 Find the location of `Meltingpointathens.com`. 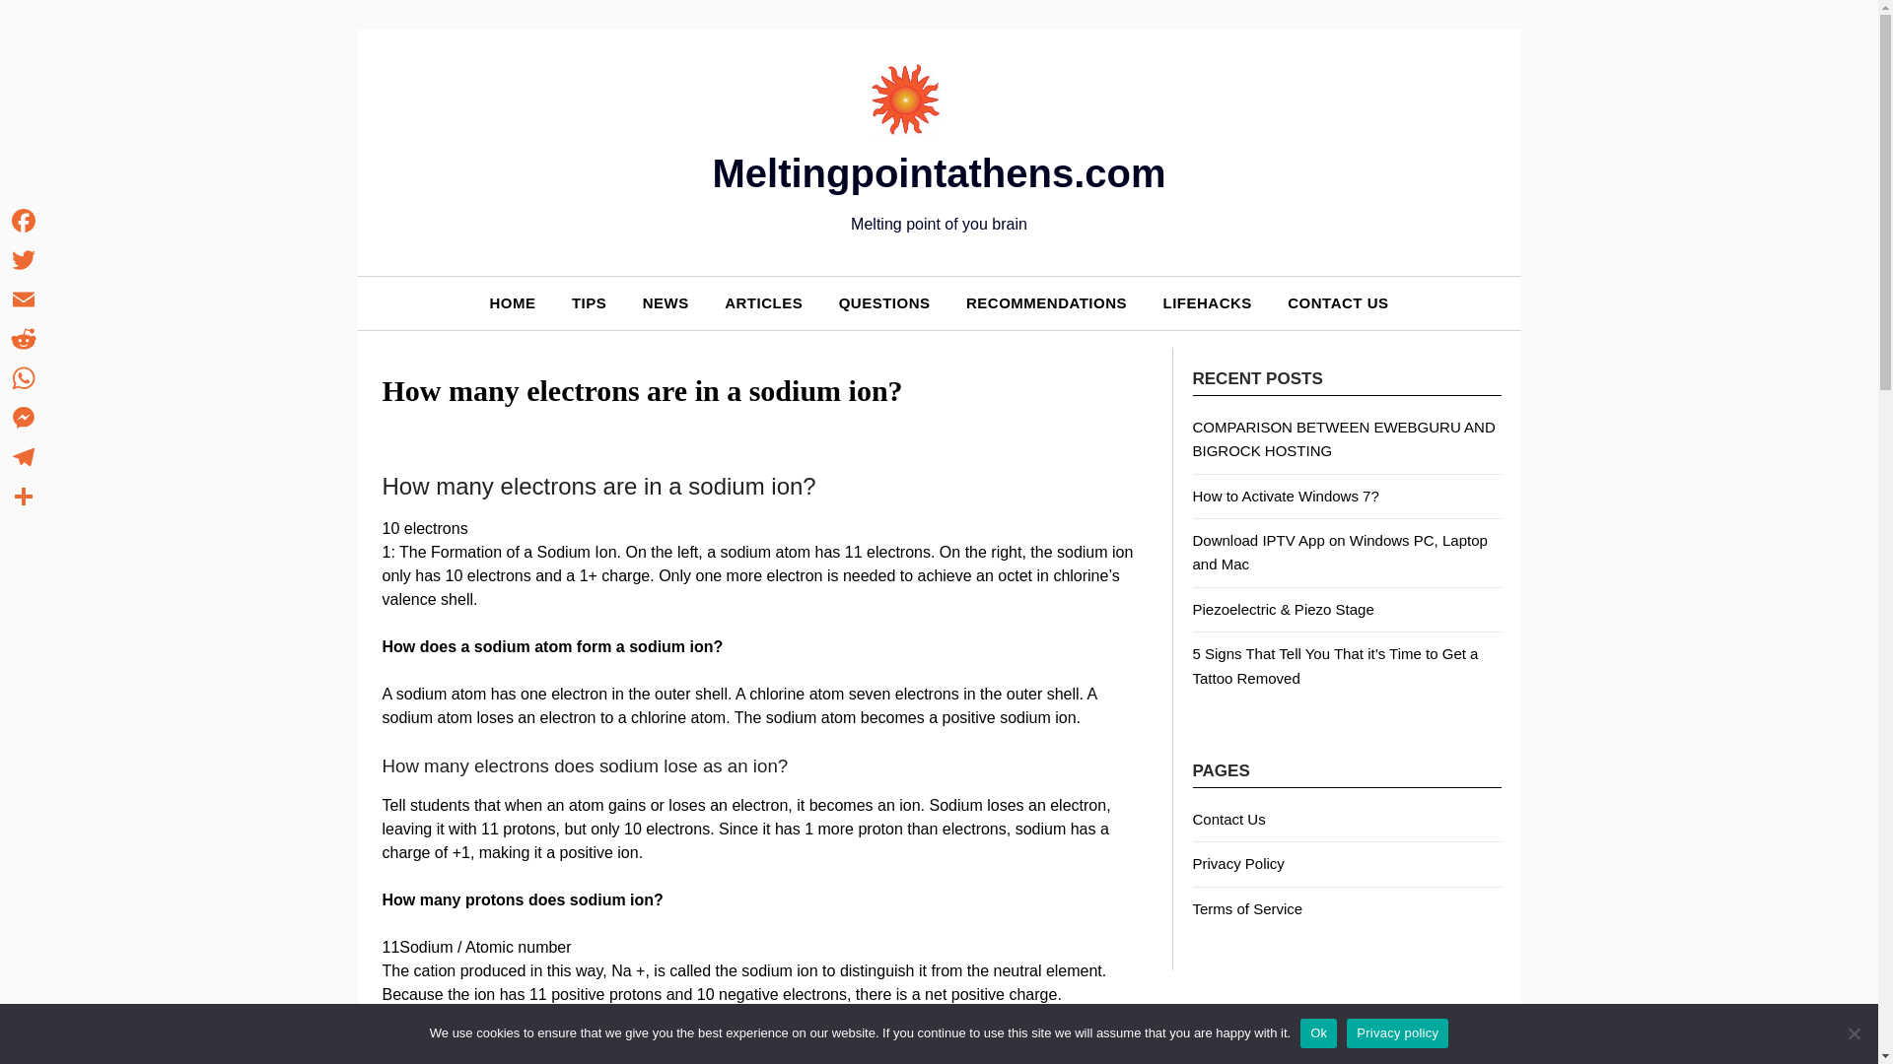

Meltingpointathens.com is located at coordinates (939, 173).